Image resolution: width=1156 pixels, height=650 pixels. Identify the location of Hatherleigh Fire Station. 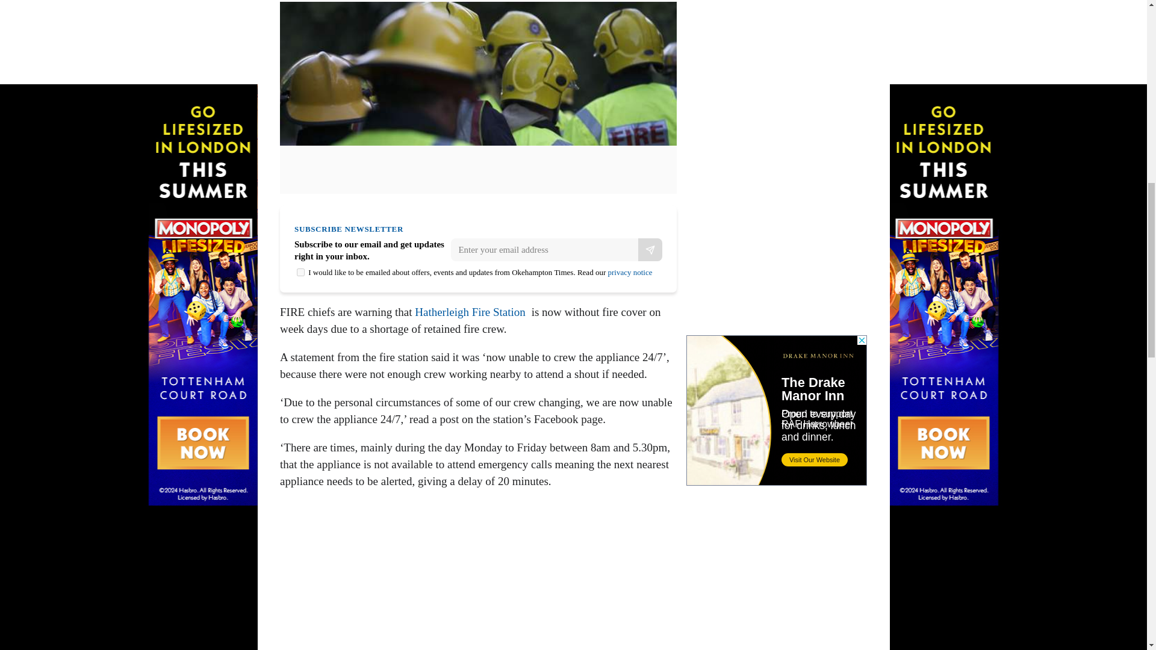
(470, 312).